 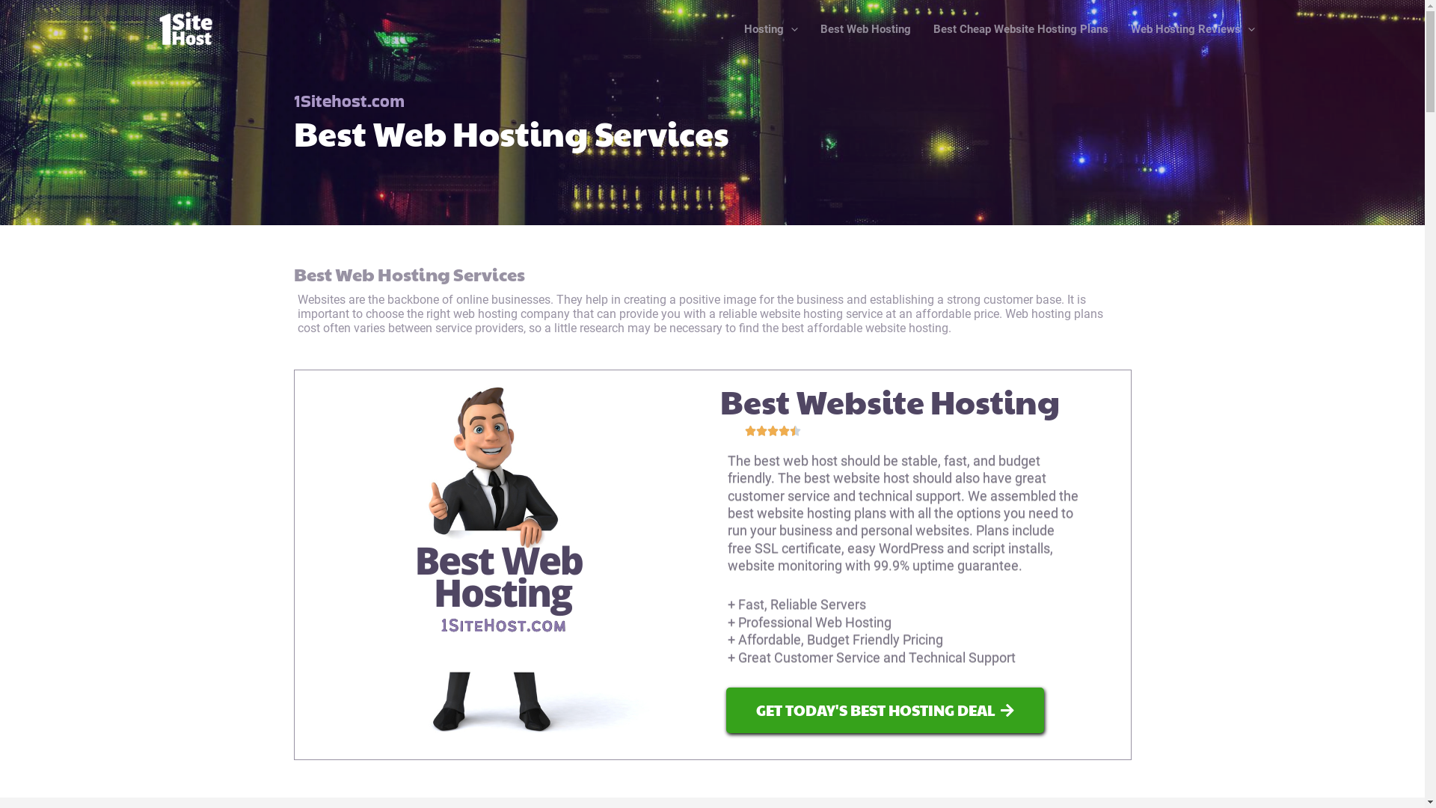 I want to click on Best Web Hosting, so click(x=866, y=29).